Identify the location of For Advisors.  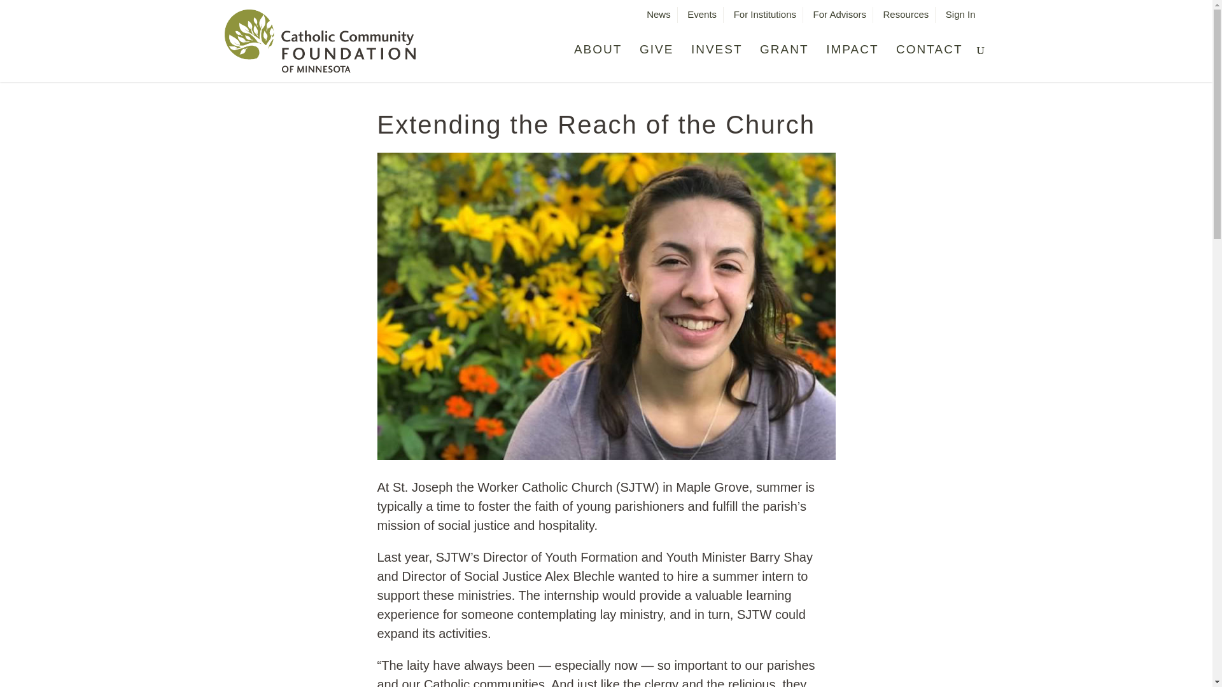
(840, 18).